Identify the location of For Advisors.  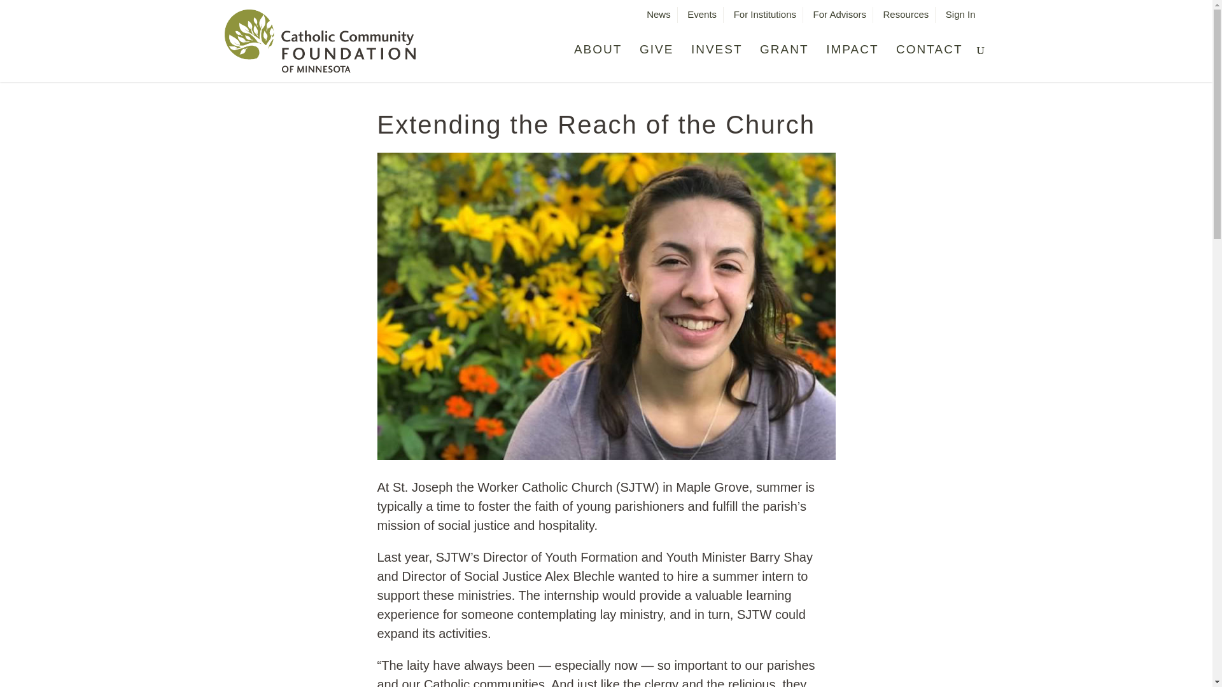
(840, 18).